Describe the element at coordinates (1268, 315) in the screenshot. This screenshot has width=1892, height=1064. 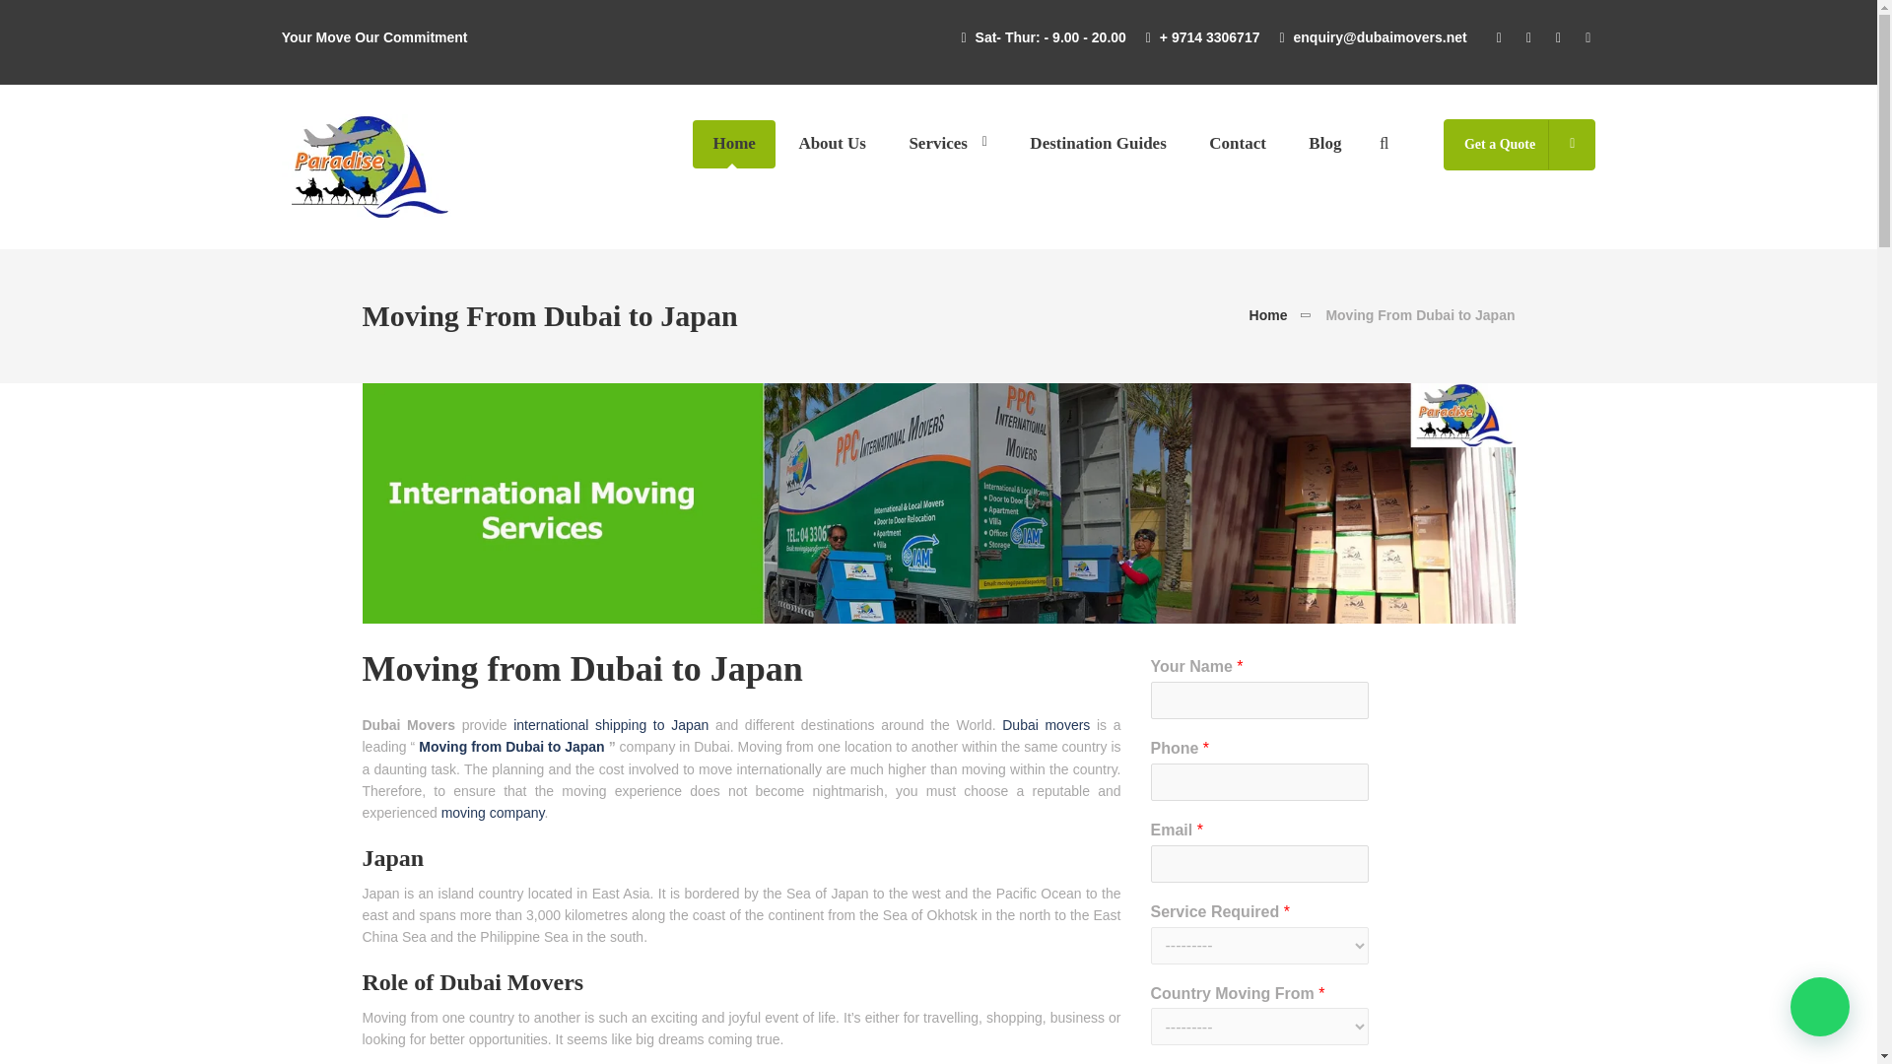
I see `Home` at that location.